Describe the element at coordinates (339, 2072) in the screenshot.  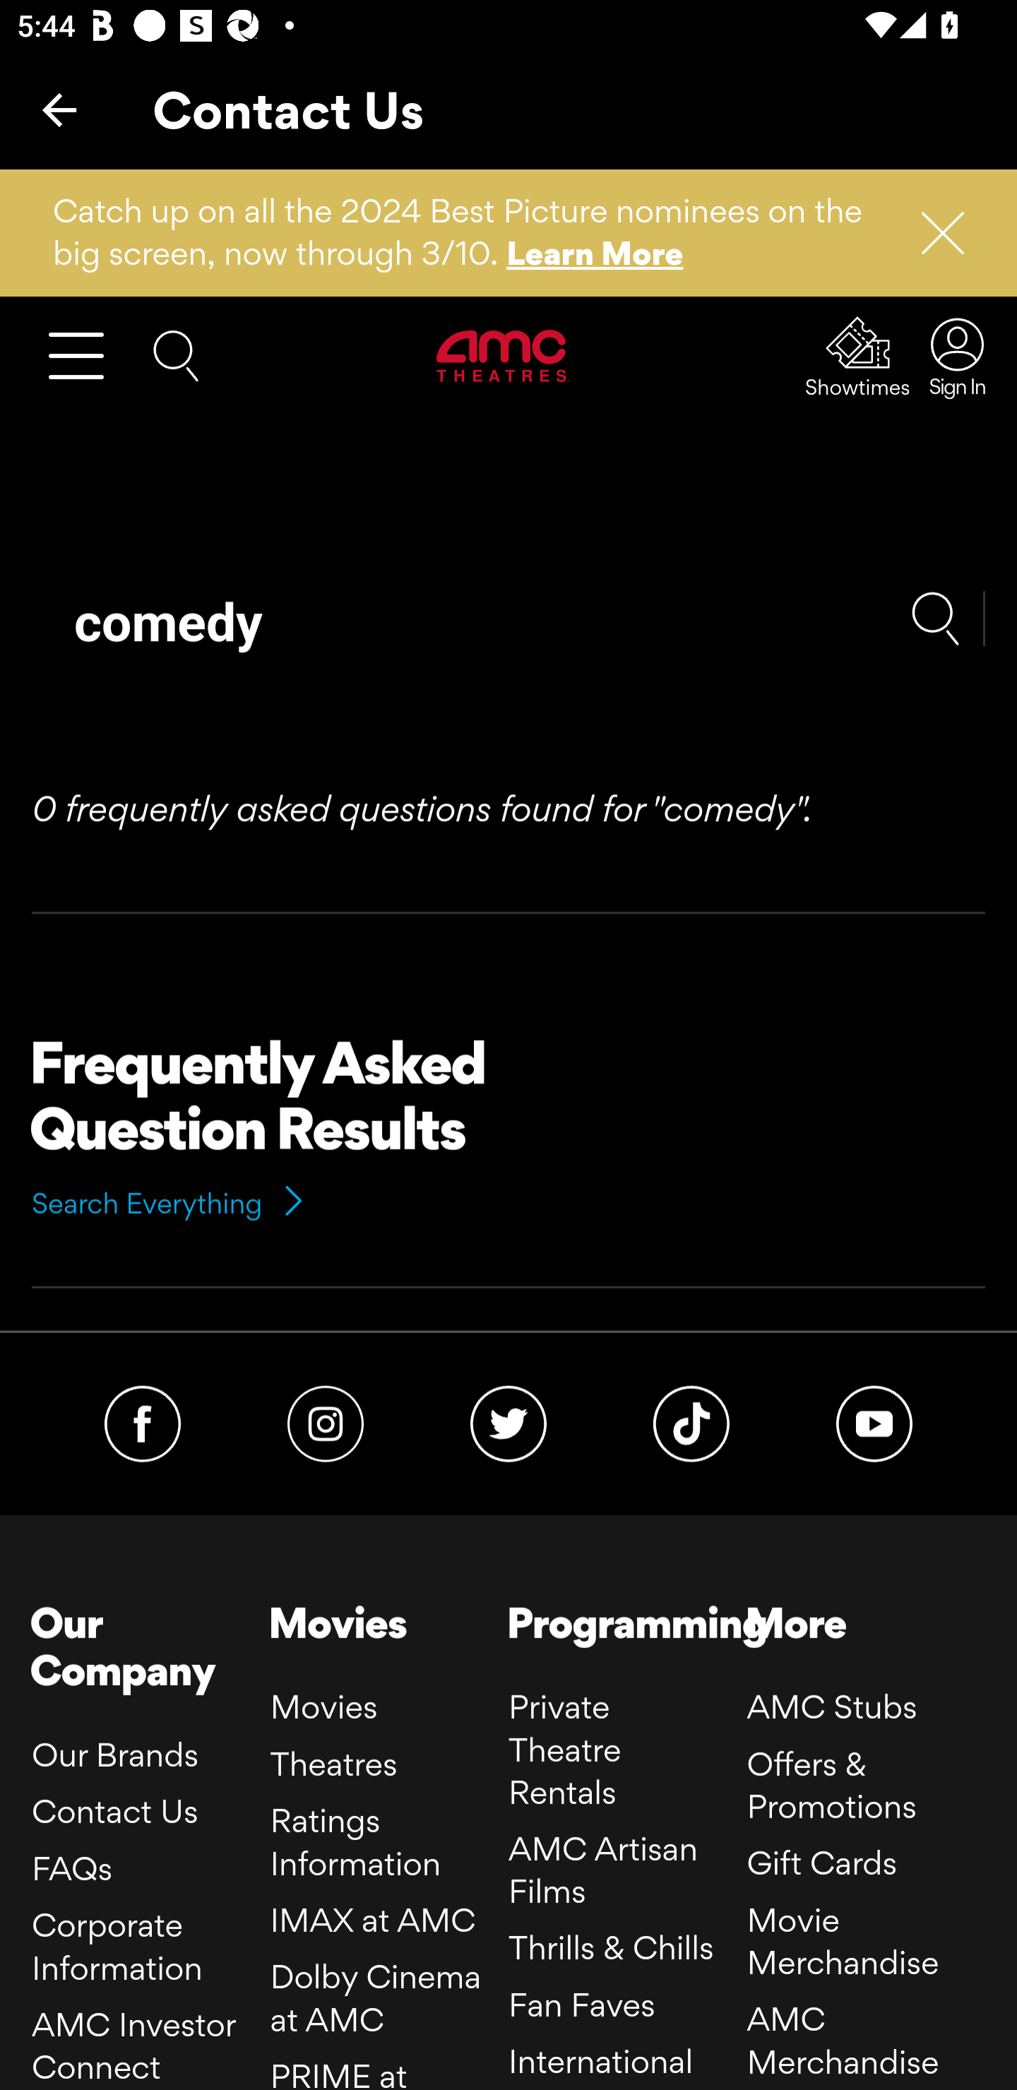
I see `PRIME at AMC` at that location.